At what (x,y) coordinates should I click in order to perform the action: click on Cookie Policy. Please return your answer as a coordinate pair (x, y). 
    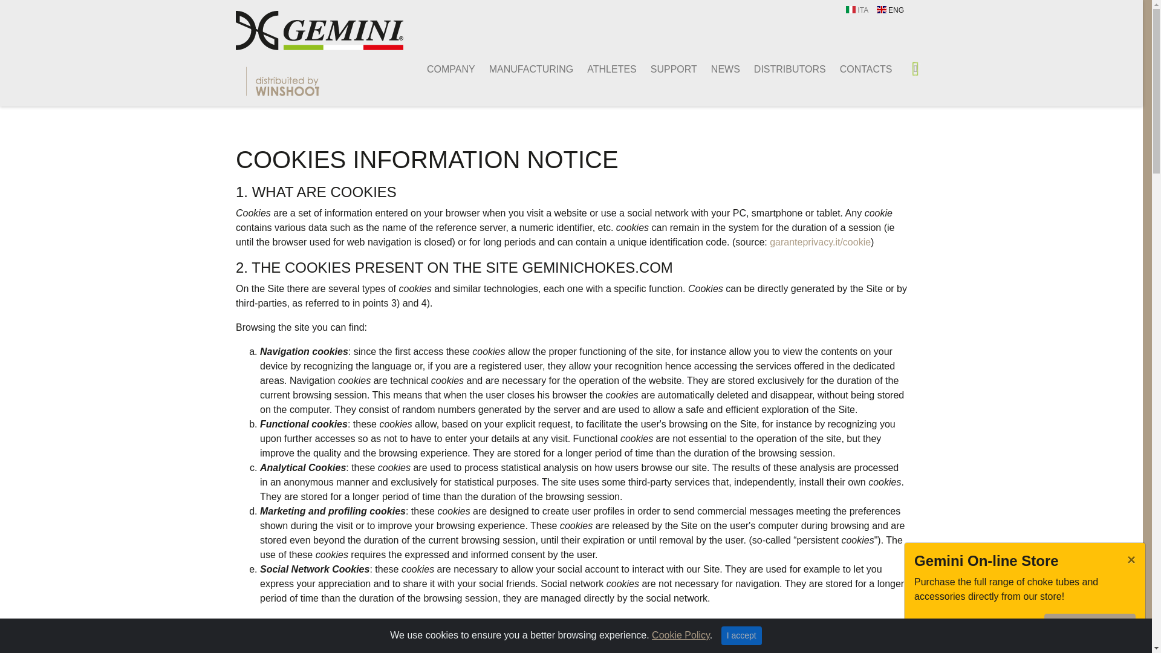
    Looking at the image, I should click on (680, 635).